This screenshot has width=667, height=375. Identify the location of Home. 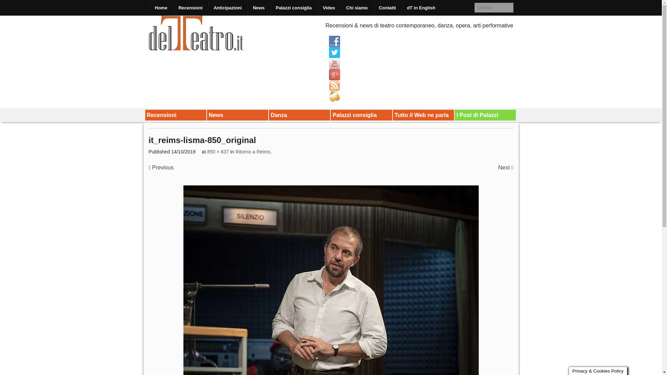
(160, 8).